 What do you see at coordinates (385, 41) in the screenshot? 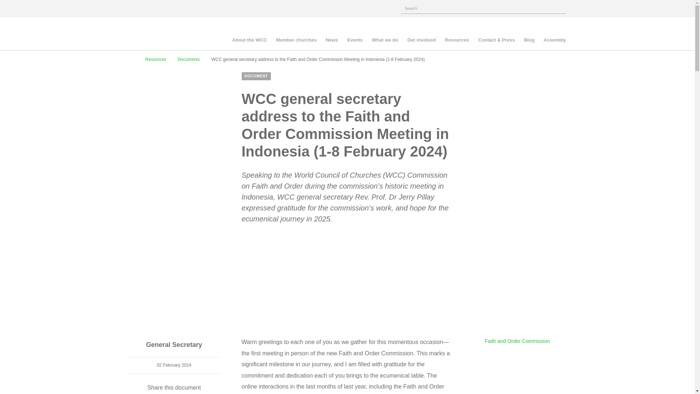
I see `What we do` at bounding box center [385, 41].